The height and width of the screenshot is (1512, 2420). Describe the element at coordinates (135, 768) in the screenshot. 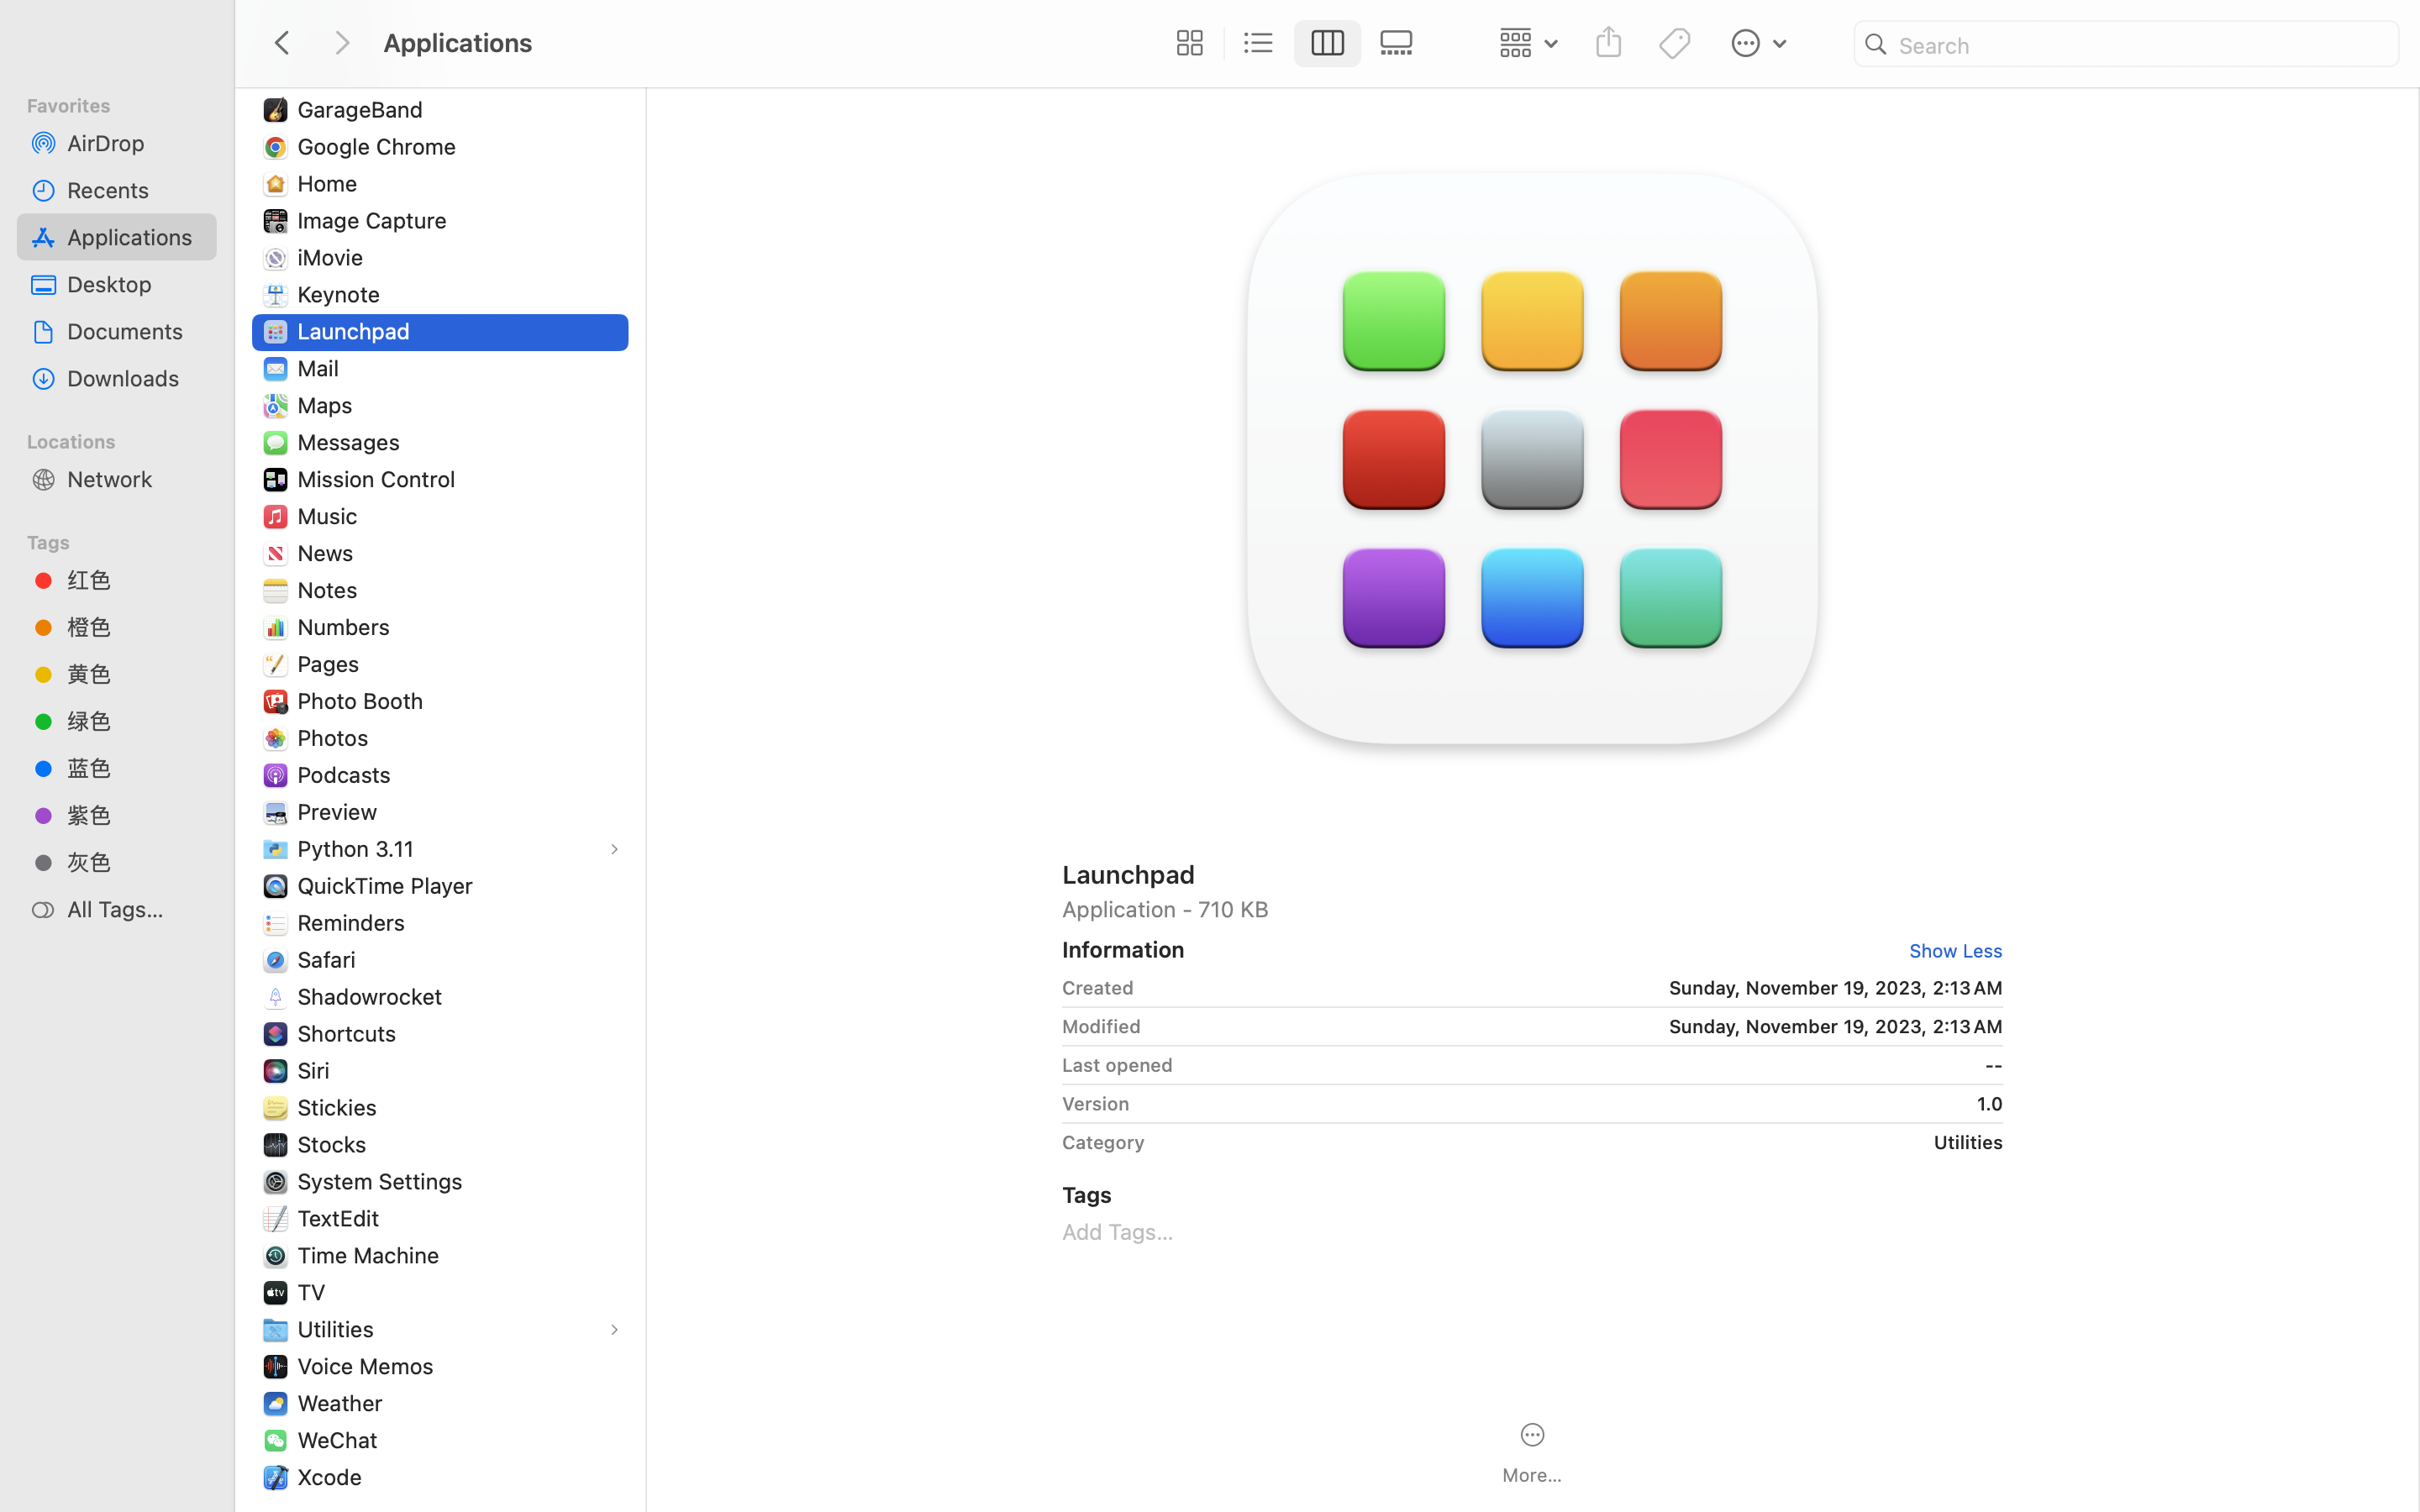

I see `蓝色` at that location.